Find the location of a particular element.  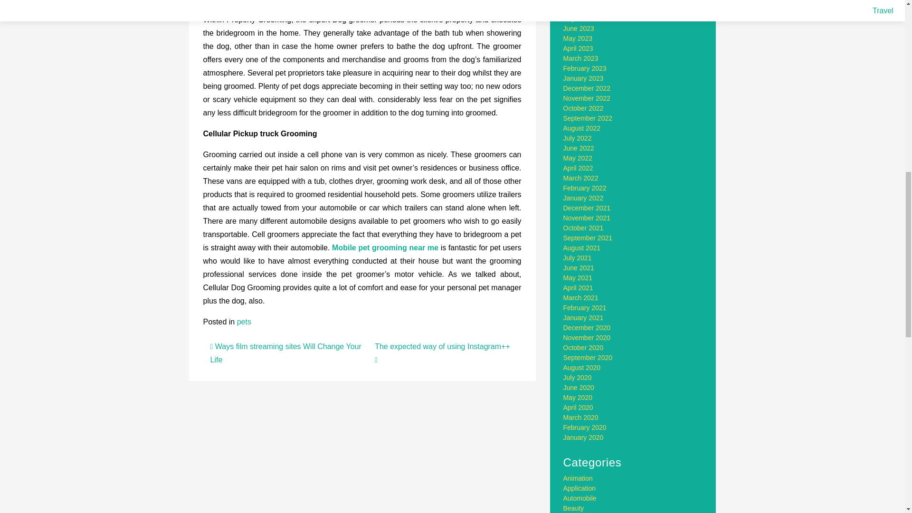

April 2023 is located at coordinates (579, 48).